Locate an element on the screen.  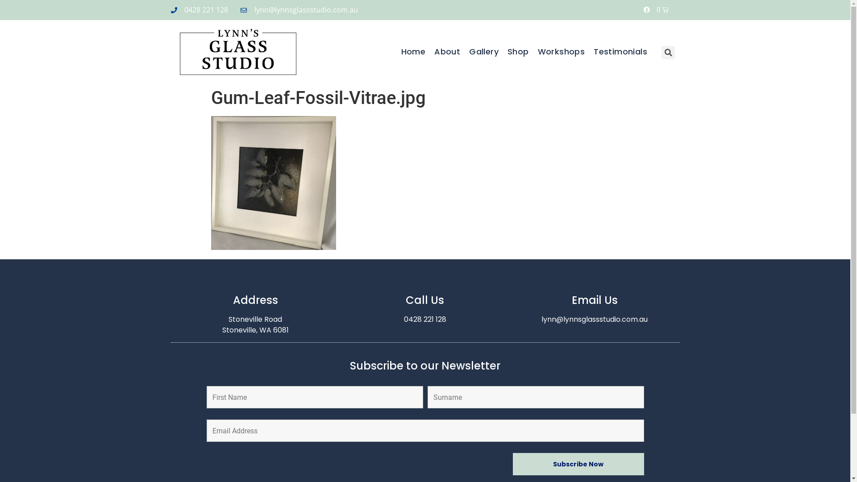
lynn@lynnsglassstudio.com.au is located at coordinates (595, 320).